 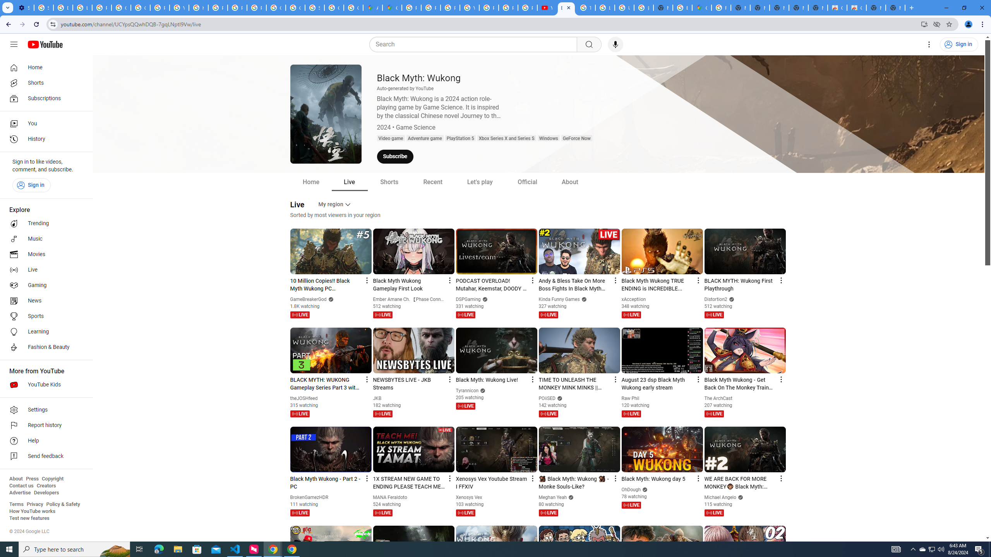 I want to click on Michael Angelo, so click(x=721, y=497).